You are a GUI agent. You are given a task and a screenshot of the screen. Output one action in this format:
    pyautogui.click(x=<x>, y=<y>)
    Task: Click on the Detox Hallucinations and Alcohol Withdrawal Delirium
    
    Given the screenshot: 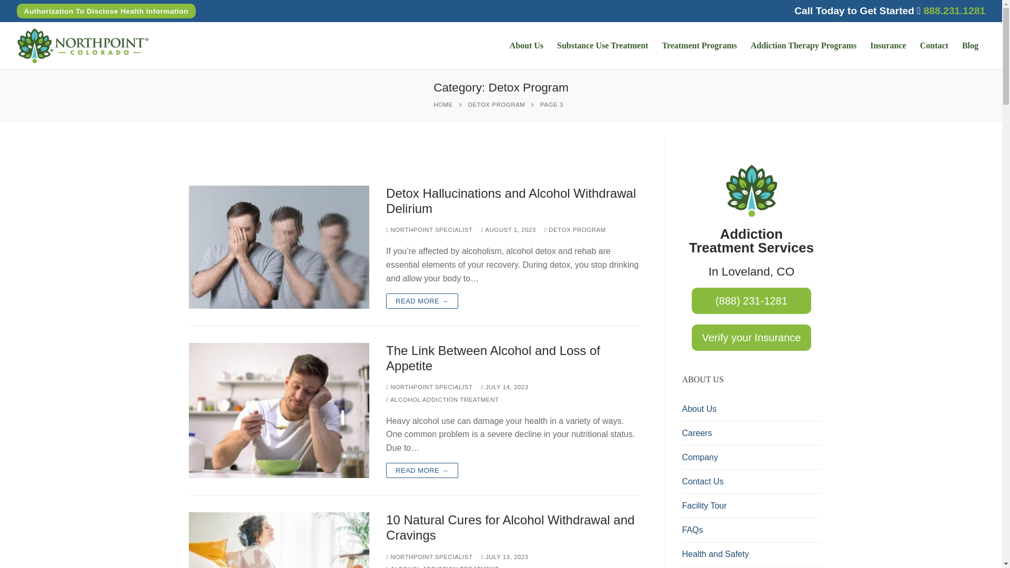 What is the action you would take?
    pyautogui.click(x=513, y=201)
    